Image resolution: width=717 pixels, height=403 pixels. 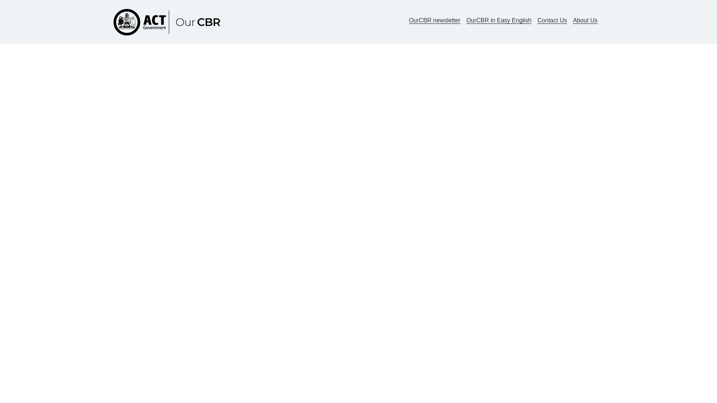 I want to click on Contact Us, so click(x=552, y=20).